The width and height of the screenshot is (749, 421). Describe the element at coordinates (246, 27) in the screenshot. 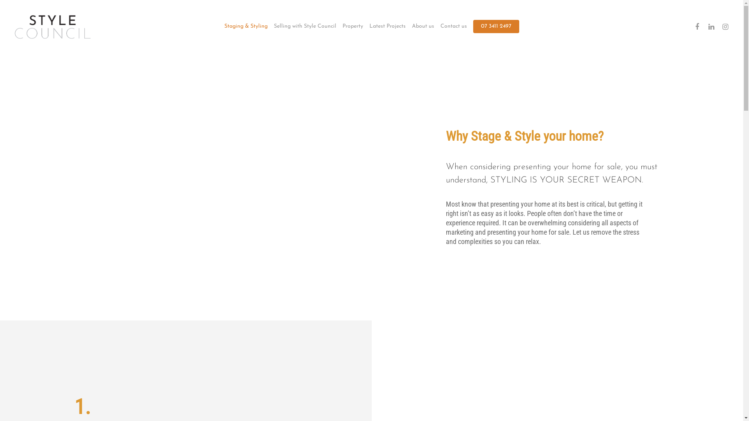

I see `Staging & Styling` at that location.